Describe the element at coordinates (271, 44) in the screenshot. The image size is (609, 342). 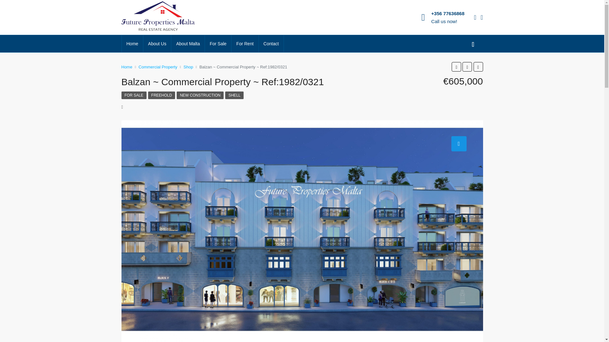
I see `Contact` at that location.